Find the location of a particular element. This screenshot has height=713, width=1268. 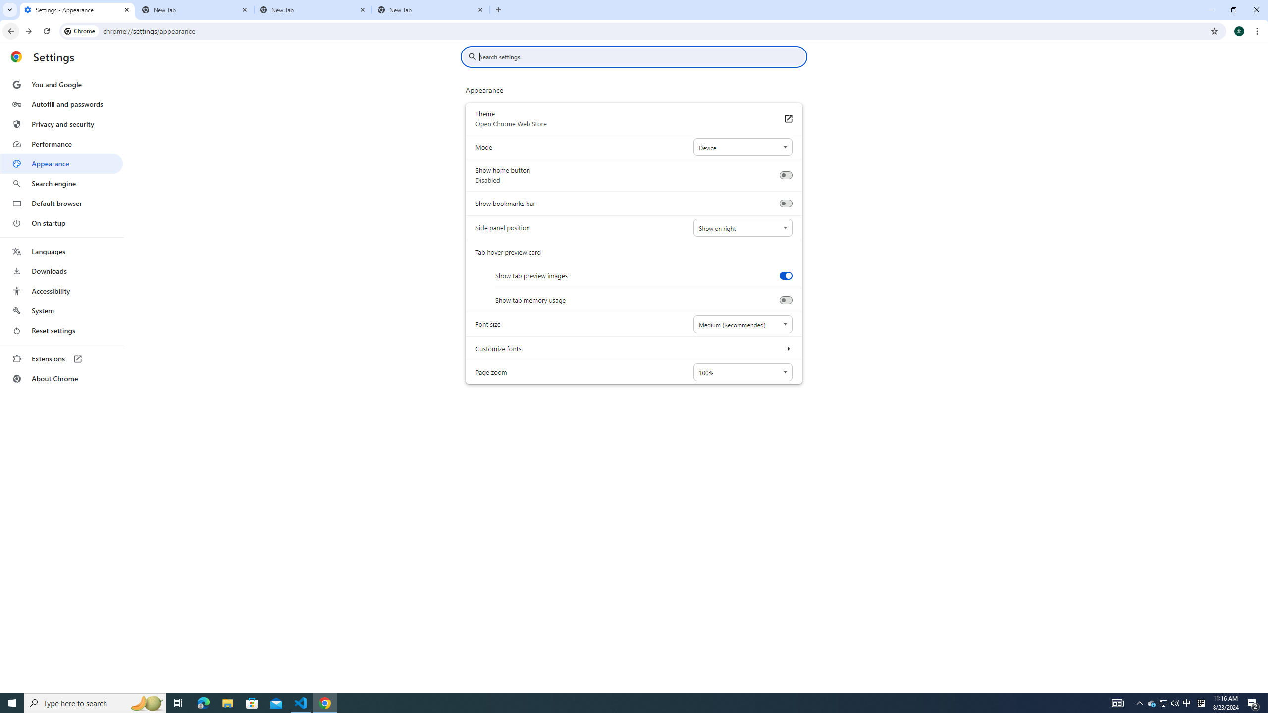

Accessibility is located at coordinates (61, 291).